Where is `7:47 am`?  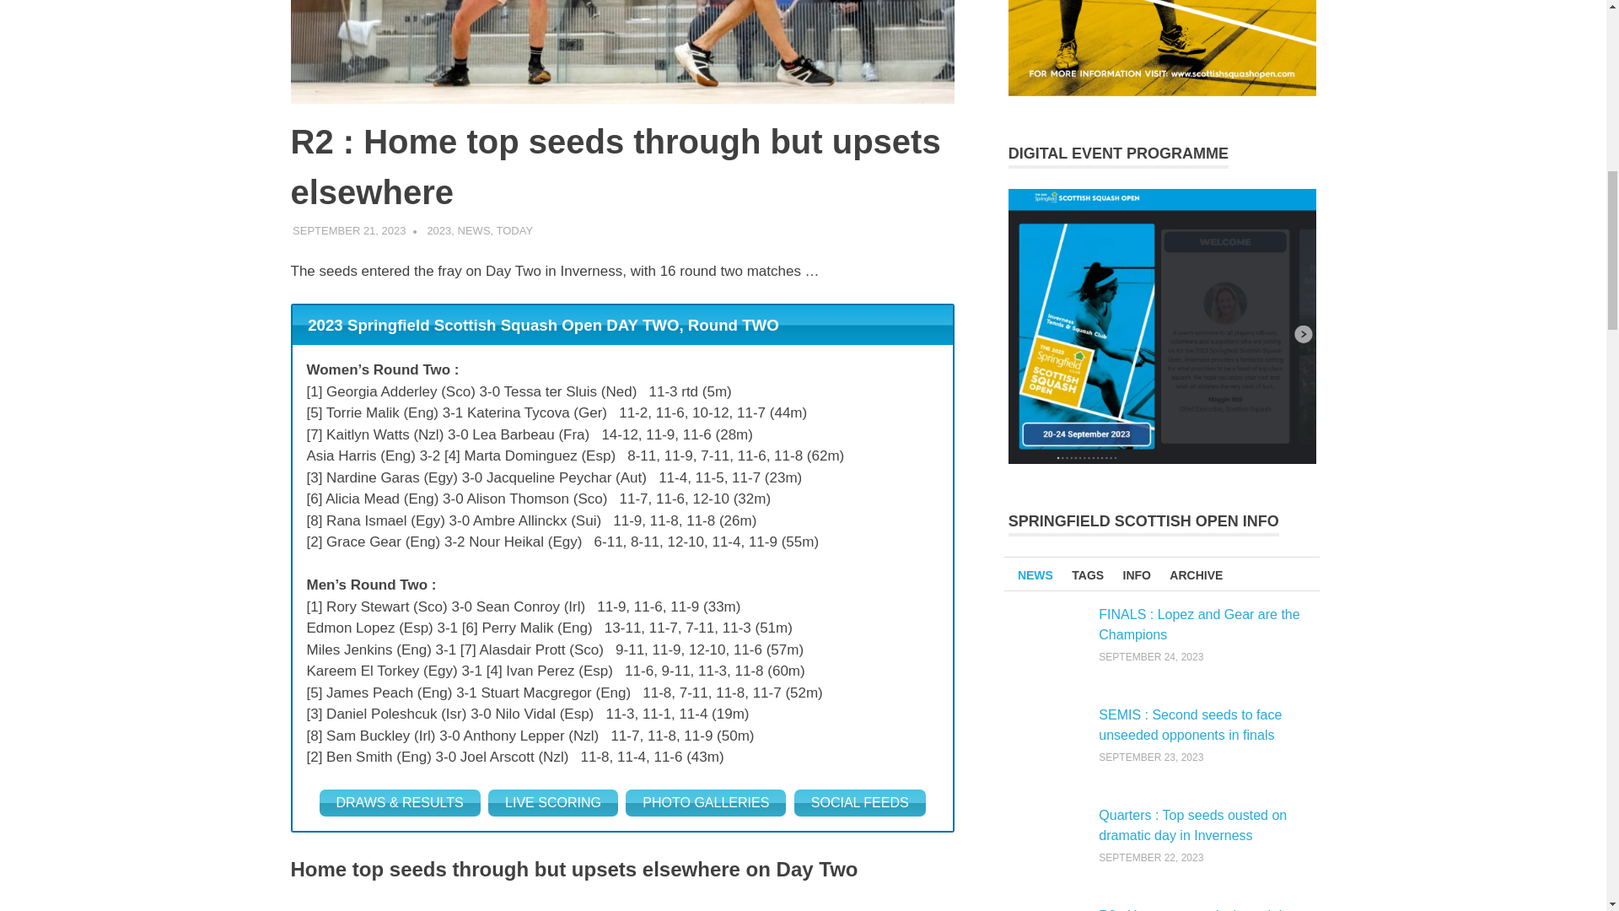 7:47 am is located at coordinates (349, 229).